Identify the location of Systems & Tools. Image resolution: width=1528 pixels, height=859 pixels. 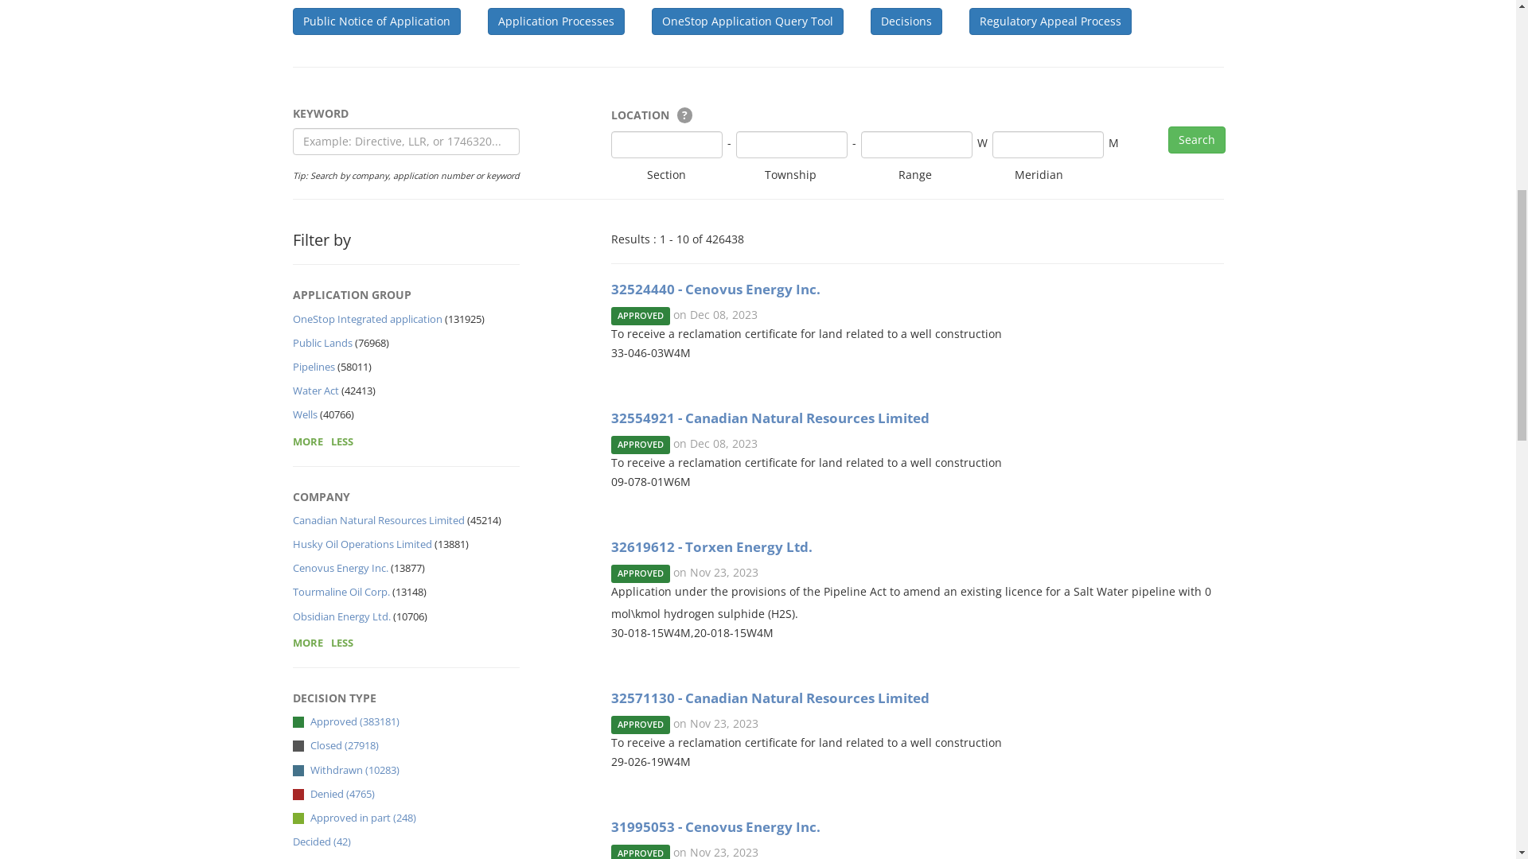
(839, 23).